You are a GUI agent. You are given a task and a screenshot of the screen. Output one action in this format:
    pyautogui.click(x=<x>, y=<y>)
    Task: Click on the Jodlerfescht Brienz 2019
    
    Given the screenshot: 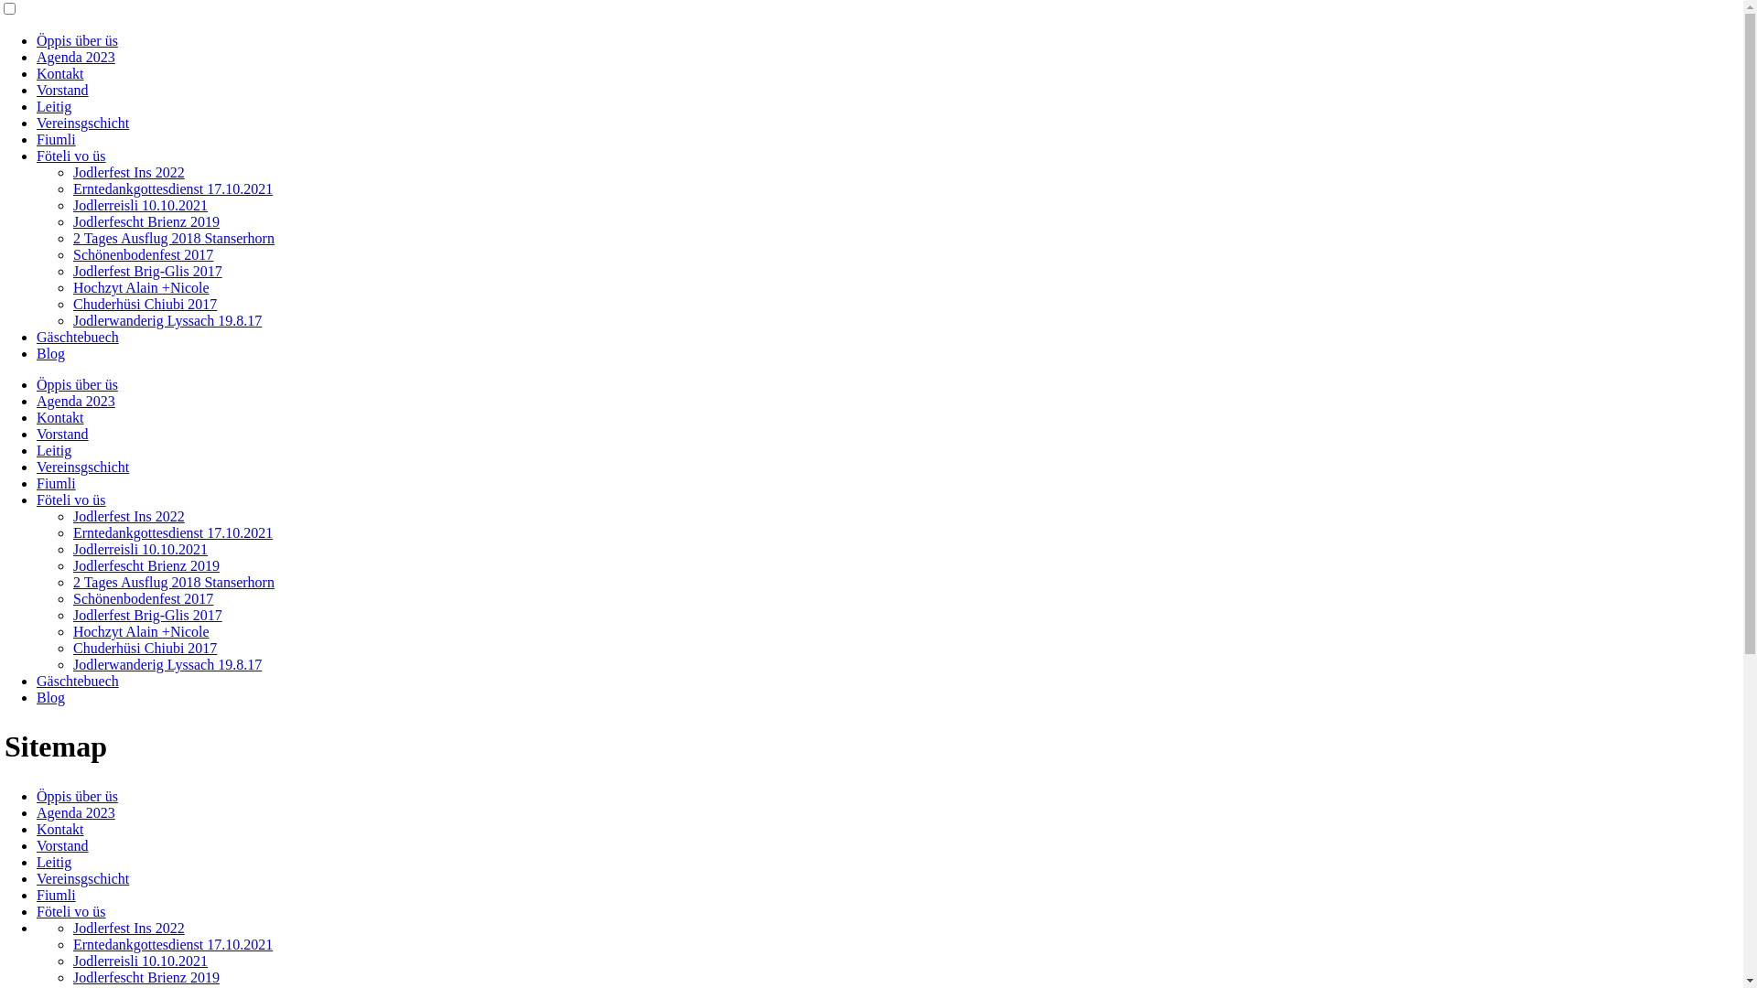 What is the action you would take?
    pyautogui.click(x=146, y=221)
    